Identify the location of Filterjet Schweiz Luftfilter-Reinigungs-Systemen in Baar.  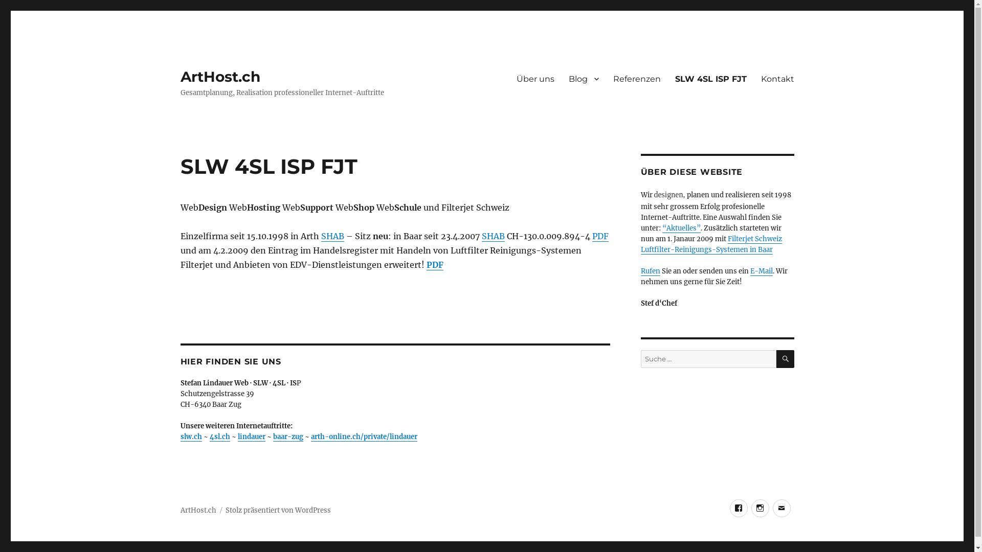
(711, 244).